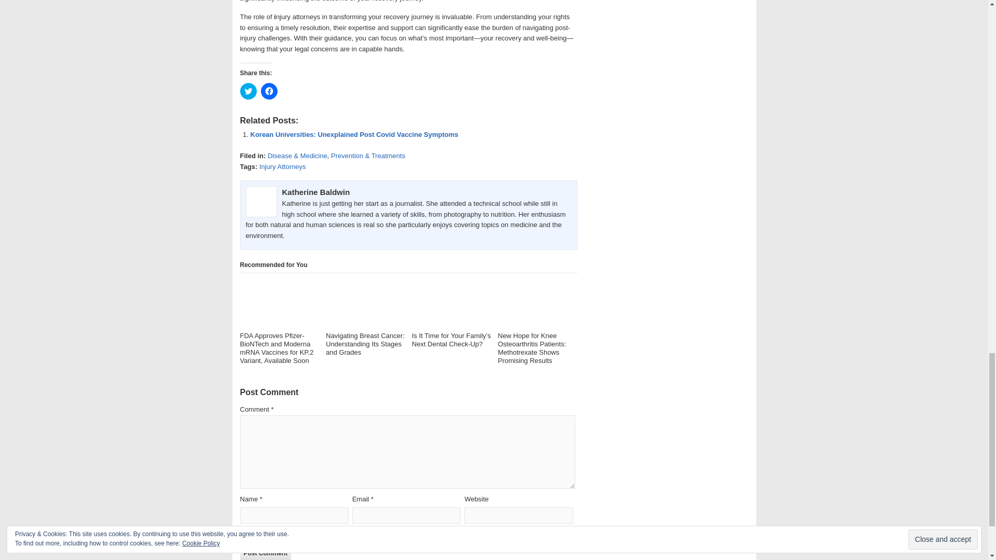 Image resolution: width=996 pixels, height=560 pixels. What do you see at coordinates (248, 91) in the screenshot?
I see `Click to share on Twitter` at bounding box center [248, 91].